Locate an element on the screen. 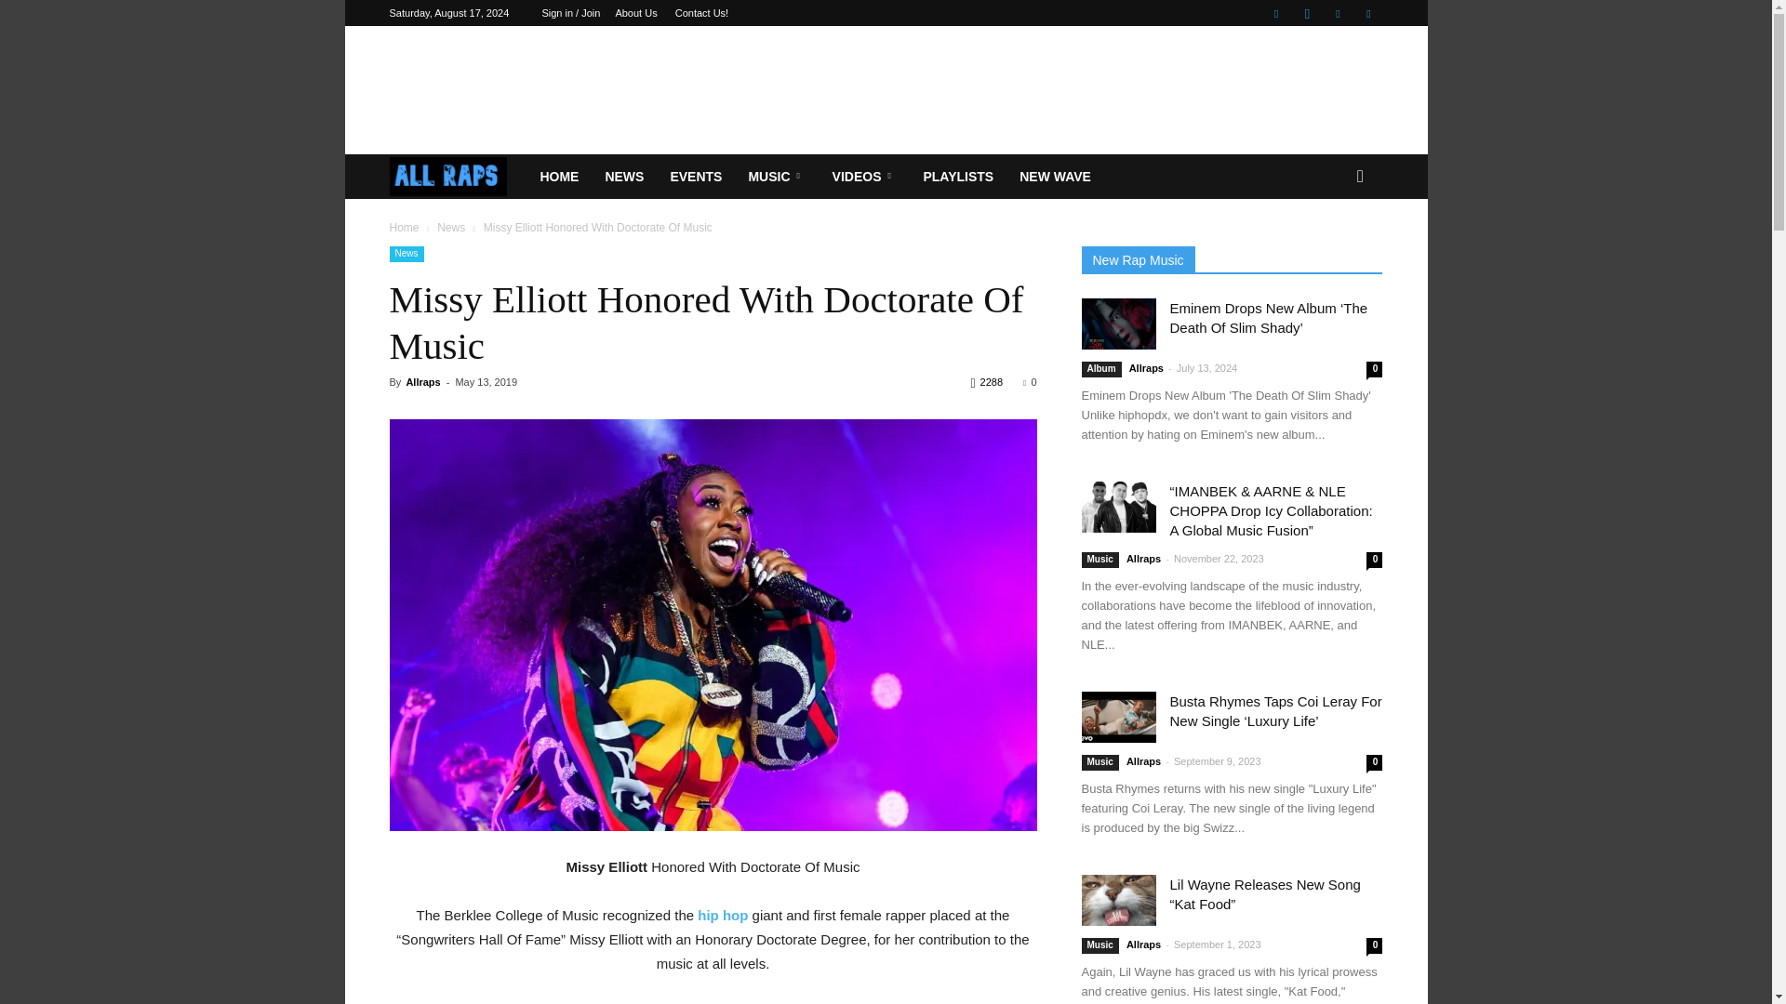 The width and height of the screenshot is (1786, 1004). Advertisement is located at coordinates (885, 89).